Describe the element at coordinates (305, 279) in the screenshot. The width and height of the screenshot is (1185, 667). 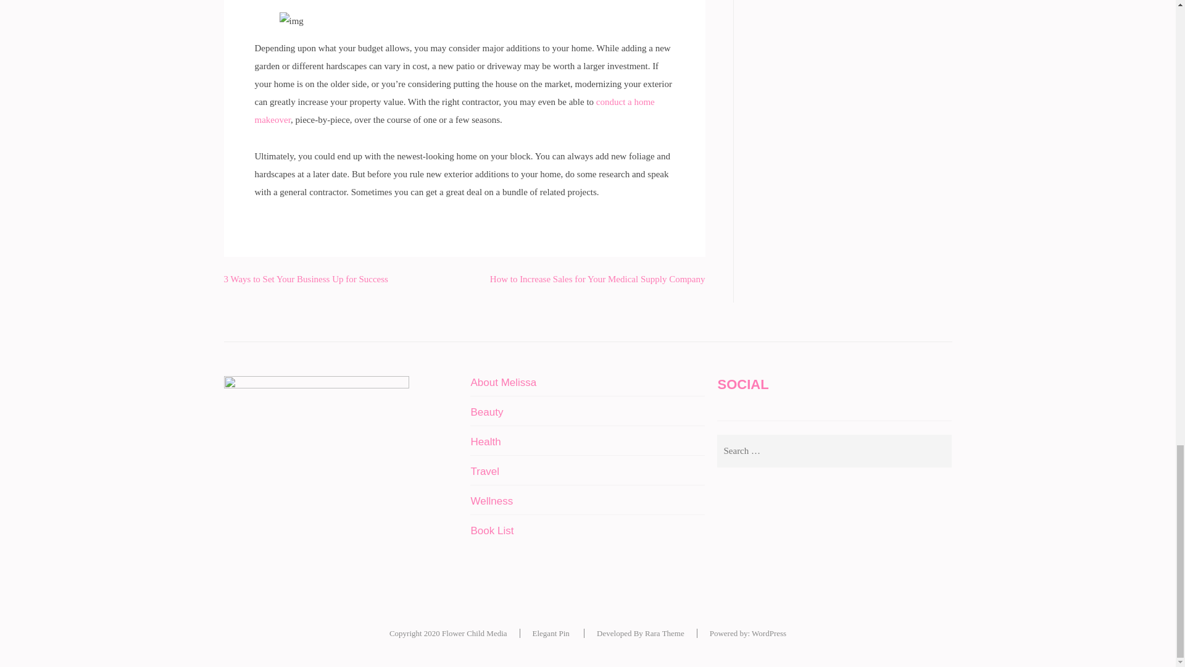
I see `3 Ways to Set Your Business Up for Success` at that location.